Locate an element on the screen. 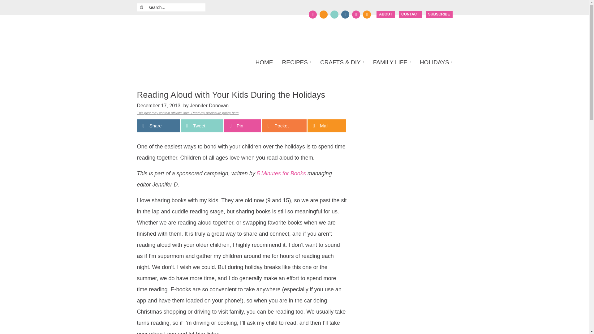  HOME is located at coordinates (266, 62).